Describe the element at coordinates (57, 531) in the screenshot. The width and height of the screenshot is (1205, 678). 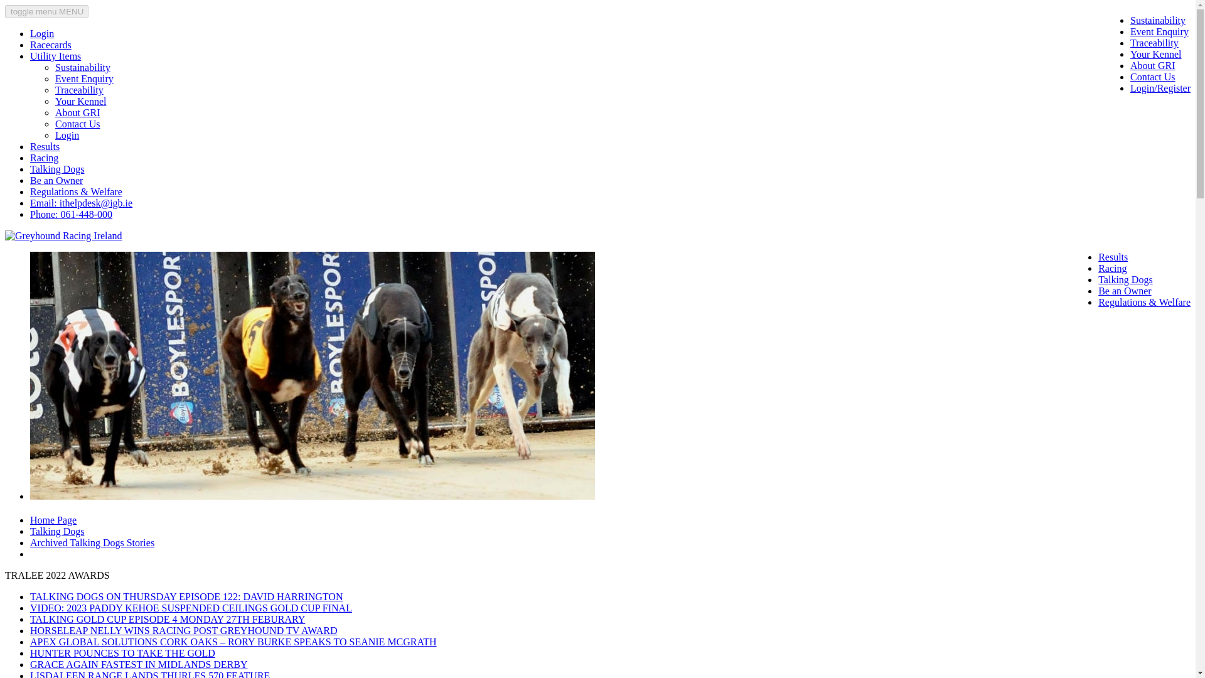
I see `Talking Dogs` at that location.